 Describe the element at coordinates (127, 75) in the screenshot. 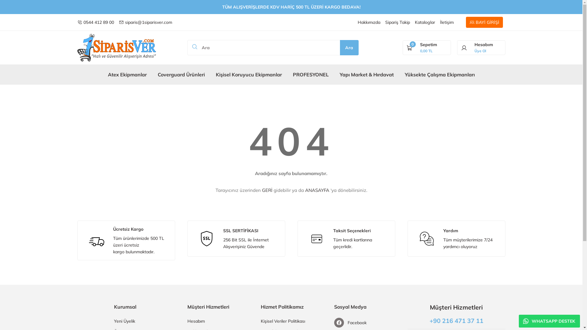

I see `Atex Ekipmanlar` at that location.